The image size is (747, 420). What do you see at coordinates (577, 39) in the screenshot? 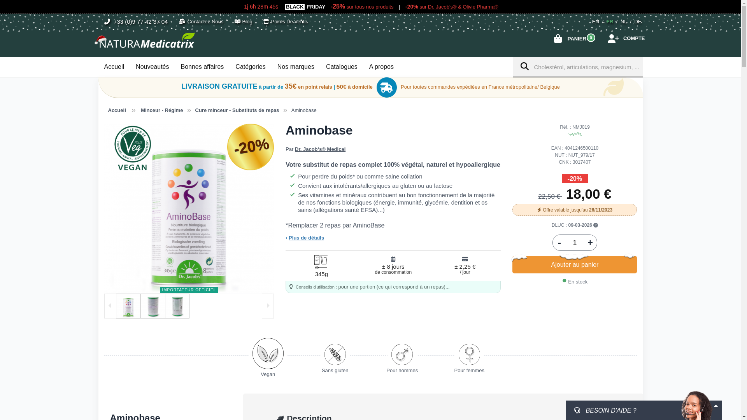
I see `PANIER
0` at bounding box center [577, 39].